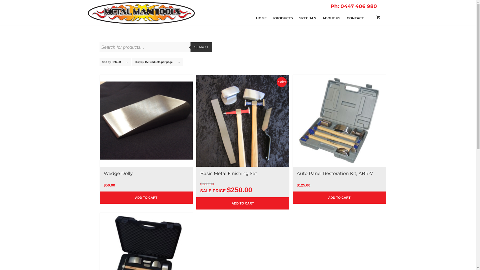 The height and width of the screenshot is (270, 480). I want to click on CONTACT, so click(355, 13).